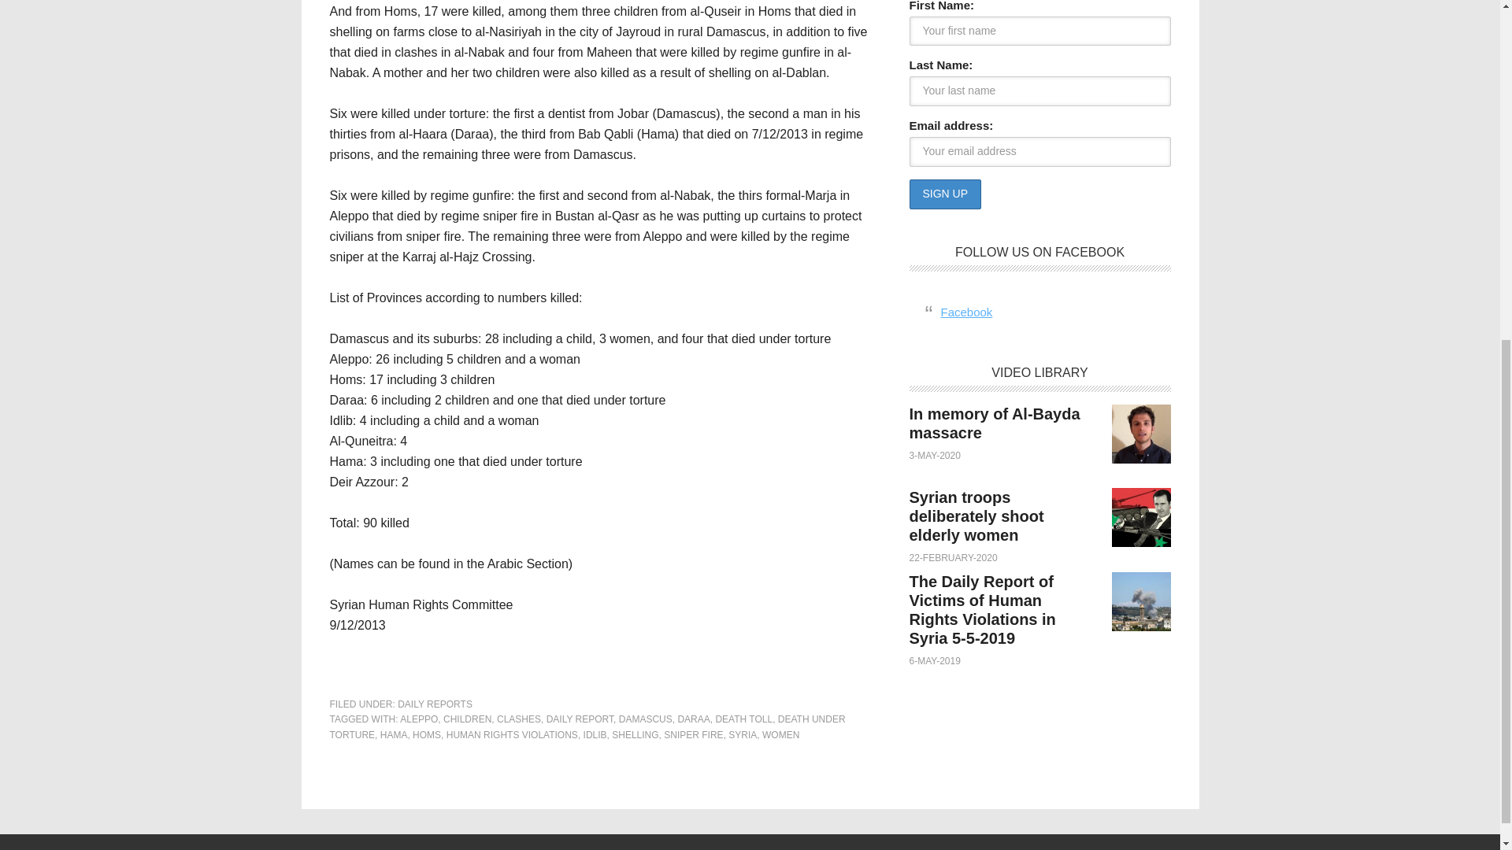  I want to click on CHILDREN, so click(467, 719).